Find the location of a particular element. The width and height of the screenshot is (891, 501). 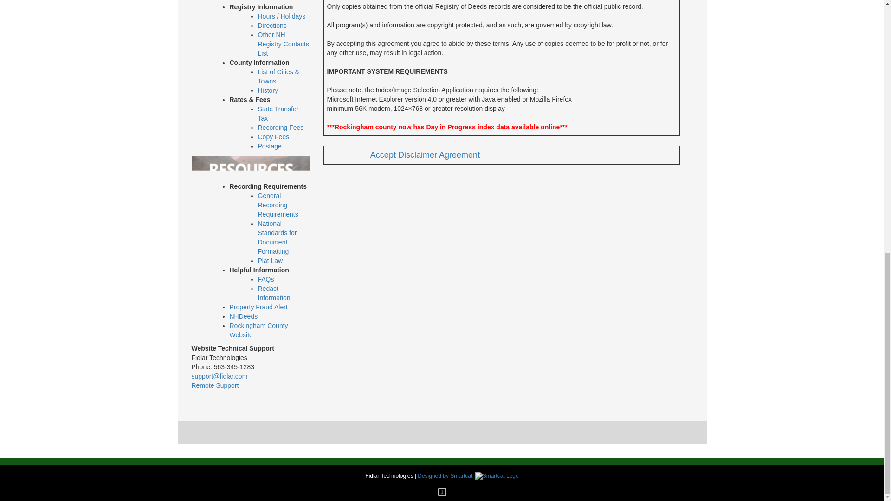

Other NH Registry Contacts List is located at coordinates (284, 44).